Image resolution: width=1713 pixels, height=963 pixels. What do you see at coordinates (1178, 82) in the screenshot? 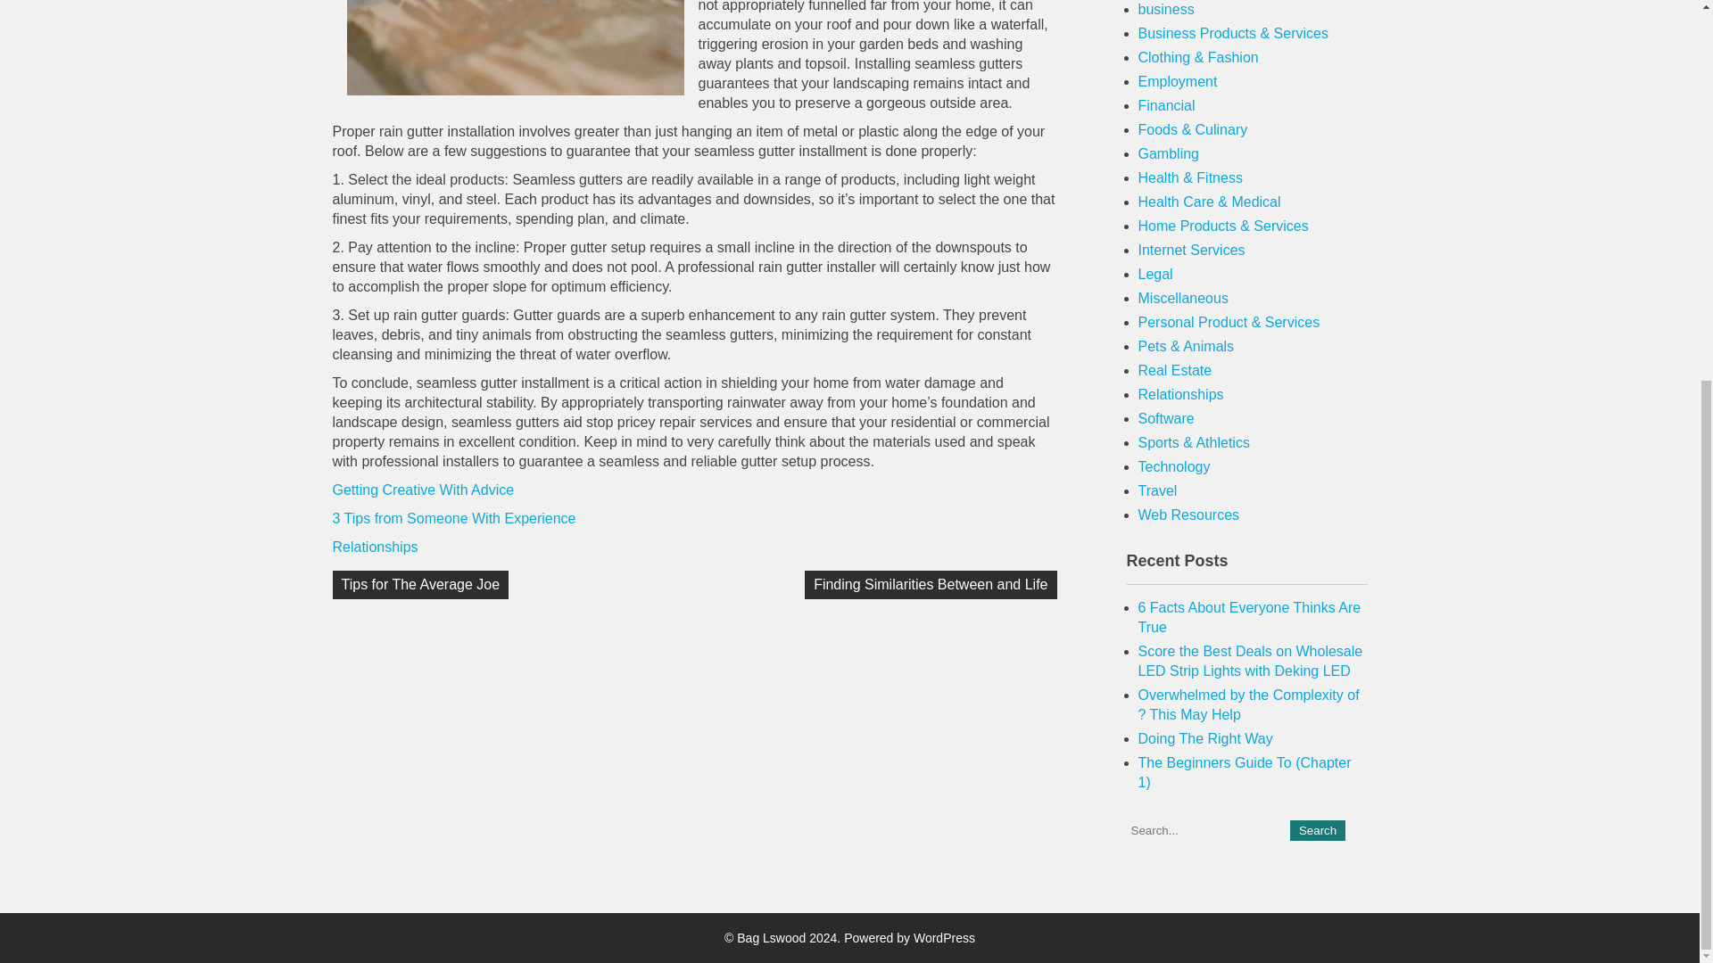
I see `Employment` at bounding box center [1178, 82].